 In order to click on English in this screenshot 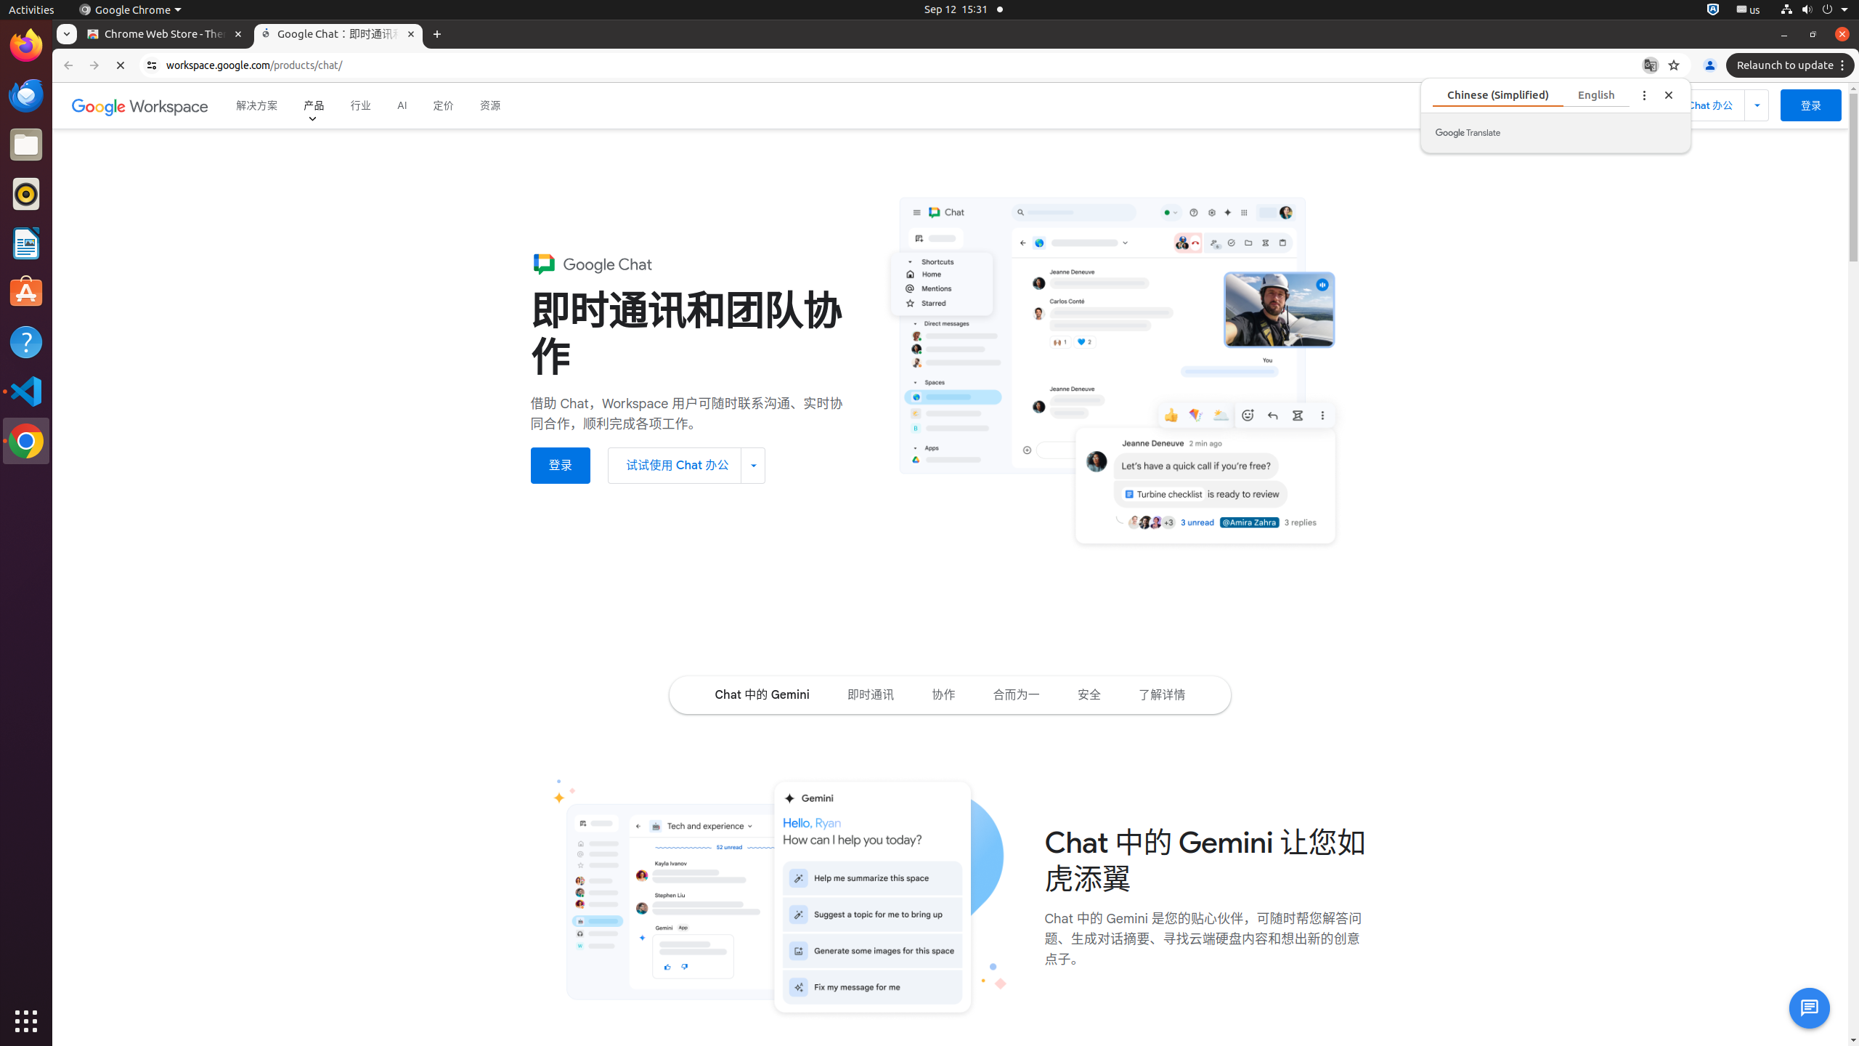, I will do `click(1596, 94)`.